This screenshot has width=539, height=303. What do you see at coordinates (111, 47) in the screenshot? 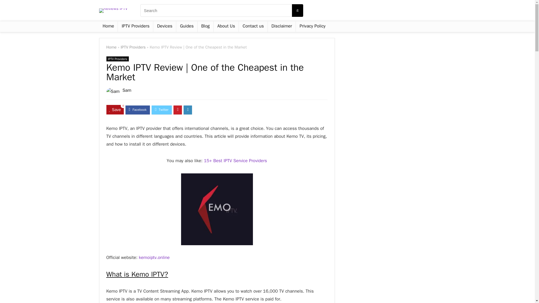
I see `Home` at bounding box center [111, 47].